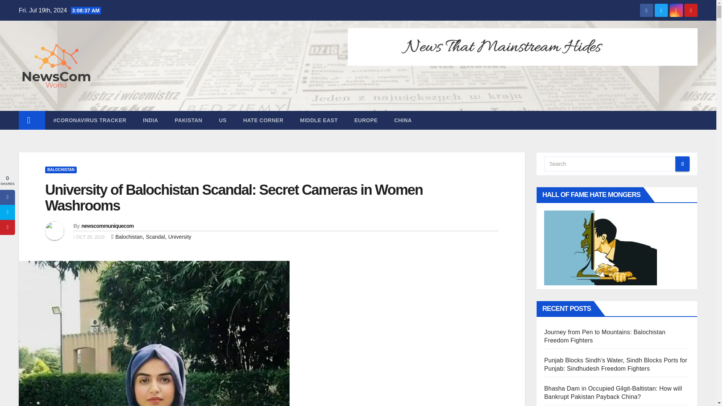  I want to click on CHINA, so click(403, 120).